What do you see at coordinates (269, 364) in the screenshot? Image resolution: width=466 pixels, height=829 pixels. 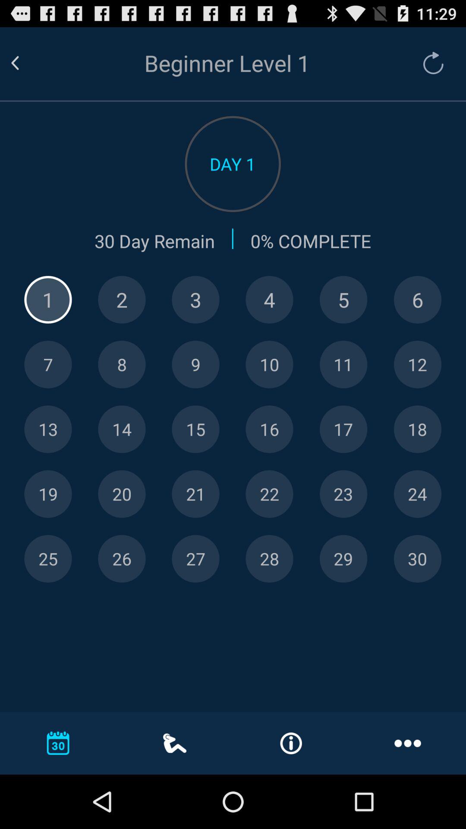 I see `select day 10` at bounding box center [269, 364].